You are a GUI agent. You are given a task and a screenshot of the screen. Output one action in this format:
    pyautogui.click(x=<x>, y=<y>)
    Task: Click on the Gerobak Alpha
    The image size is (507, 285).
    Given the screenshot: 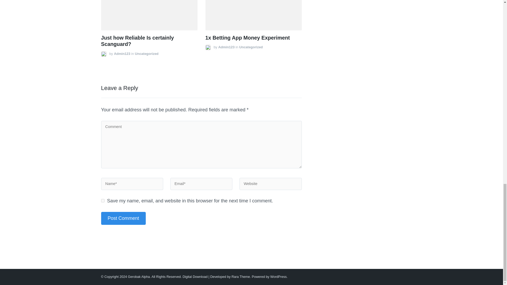 What is the action you would take?
    pyautogui.click(x=138, y=277)
    